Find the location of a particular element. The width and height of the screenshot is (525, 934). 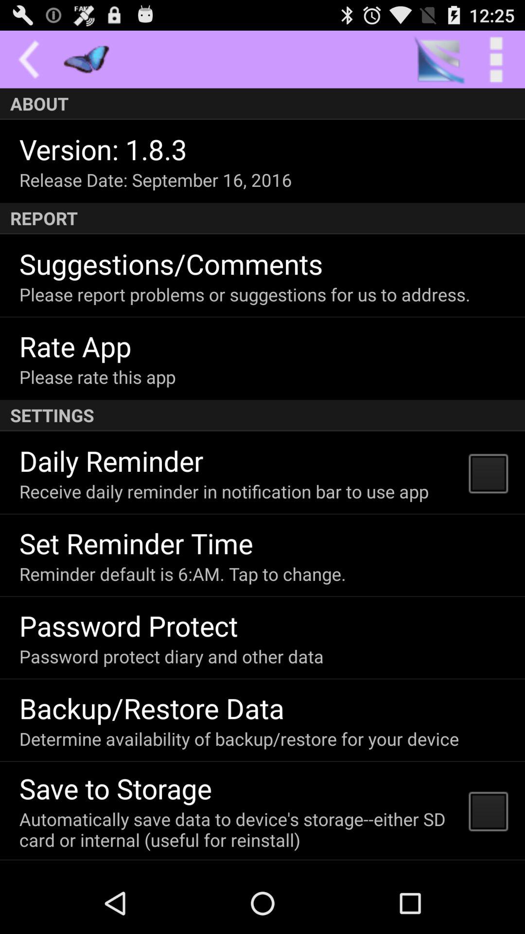

turn off the item below the about icon is located at coordinates (103, 149).